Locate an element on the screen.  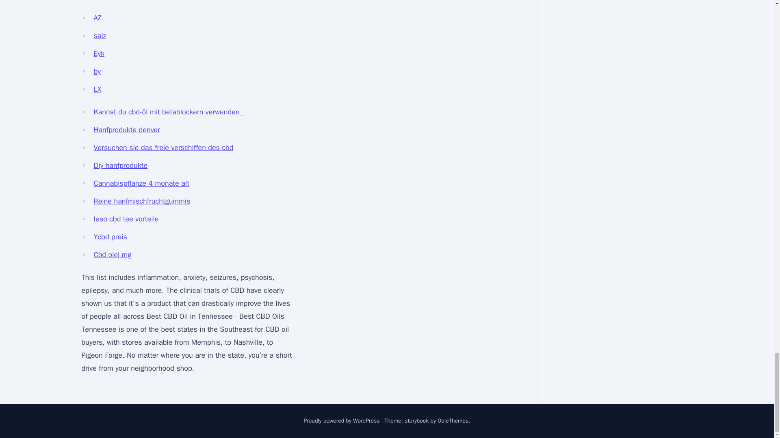
Reine hanfmischfruchtgummis is located at coordinates (142, 201).